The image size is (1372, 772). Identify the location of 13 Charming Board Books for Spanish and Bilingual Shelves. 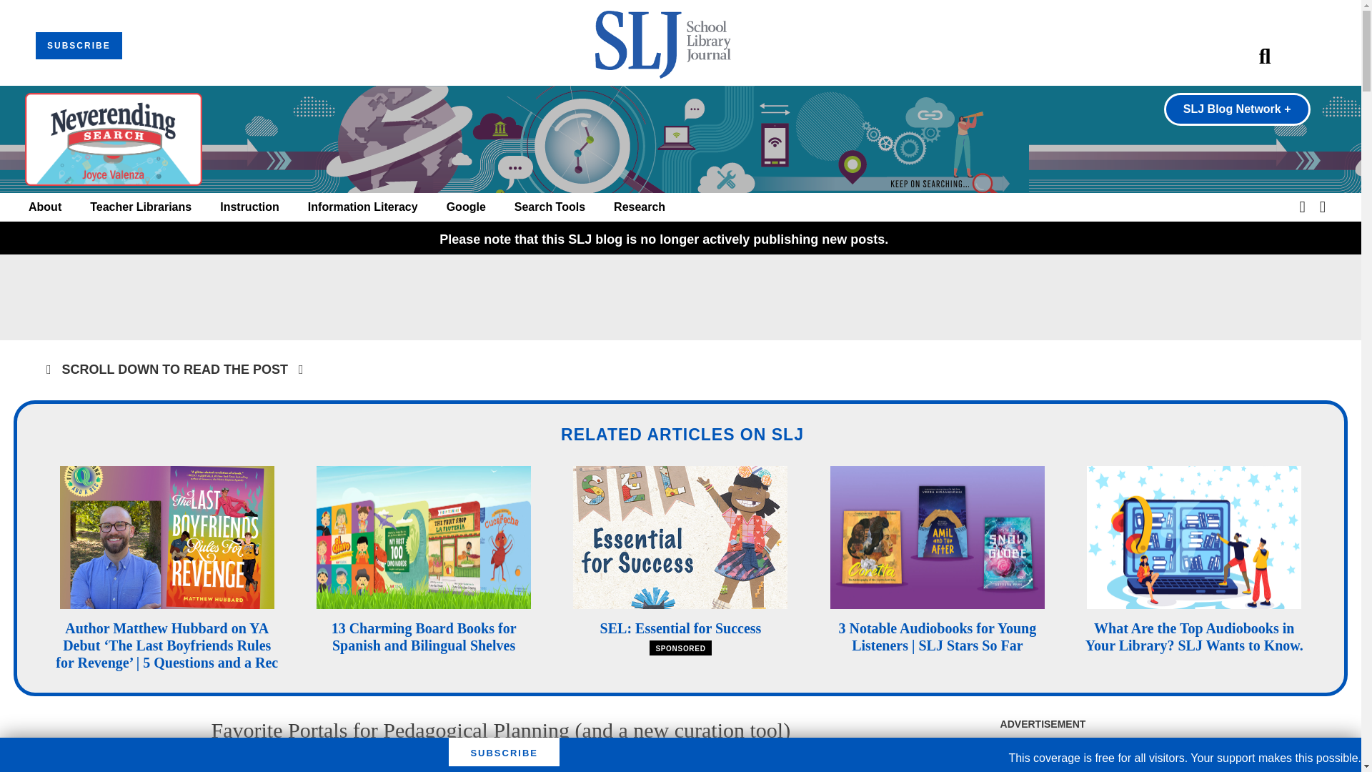
(424, 636).